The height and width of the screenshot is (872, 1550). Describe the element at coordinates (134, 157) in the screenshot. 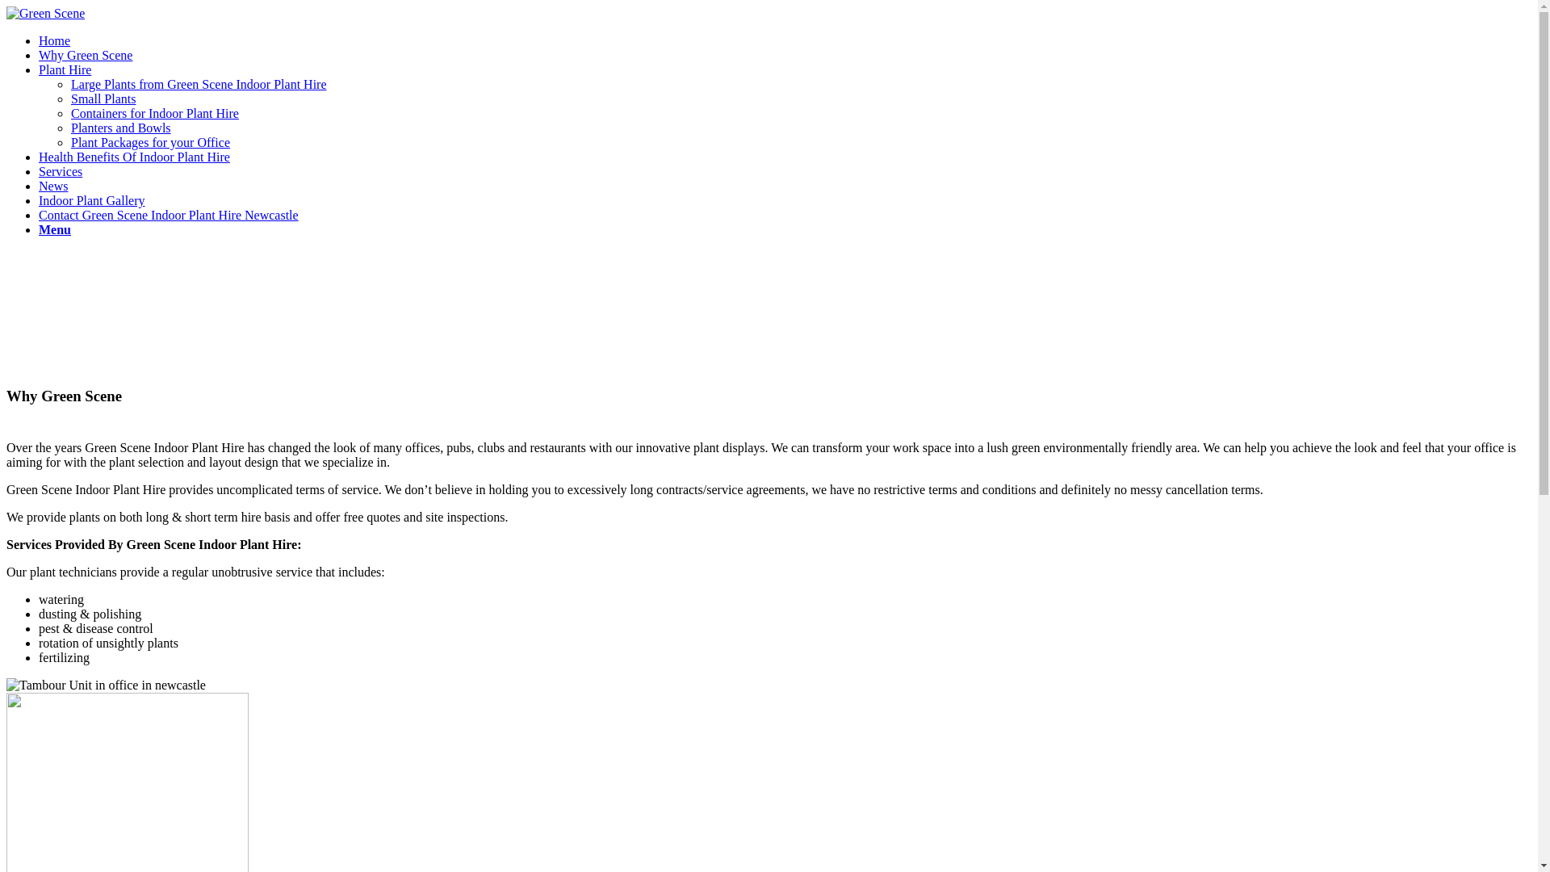

I see `Health Benefits Of Indoor Plant Hire` at that location.